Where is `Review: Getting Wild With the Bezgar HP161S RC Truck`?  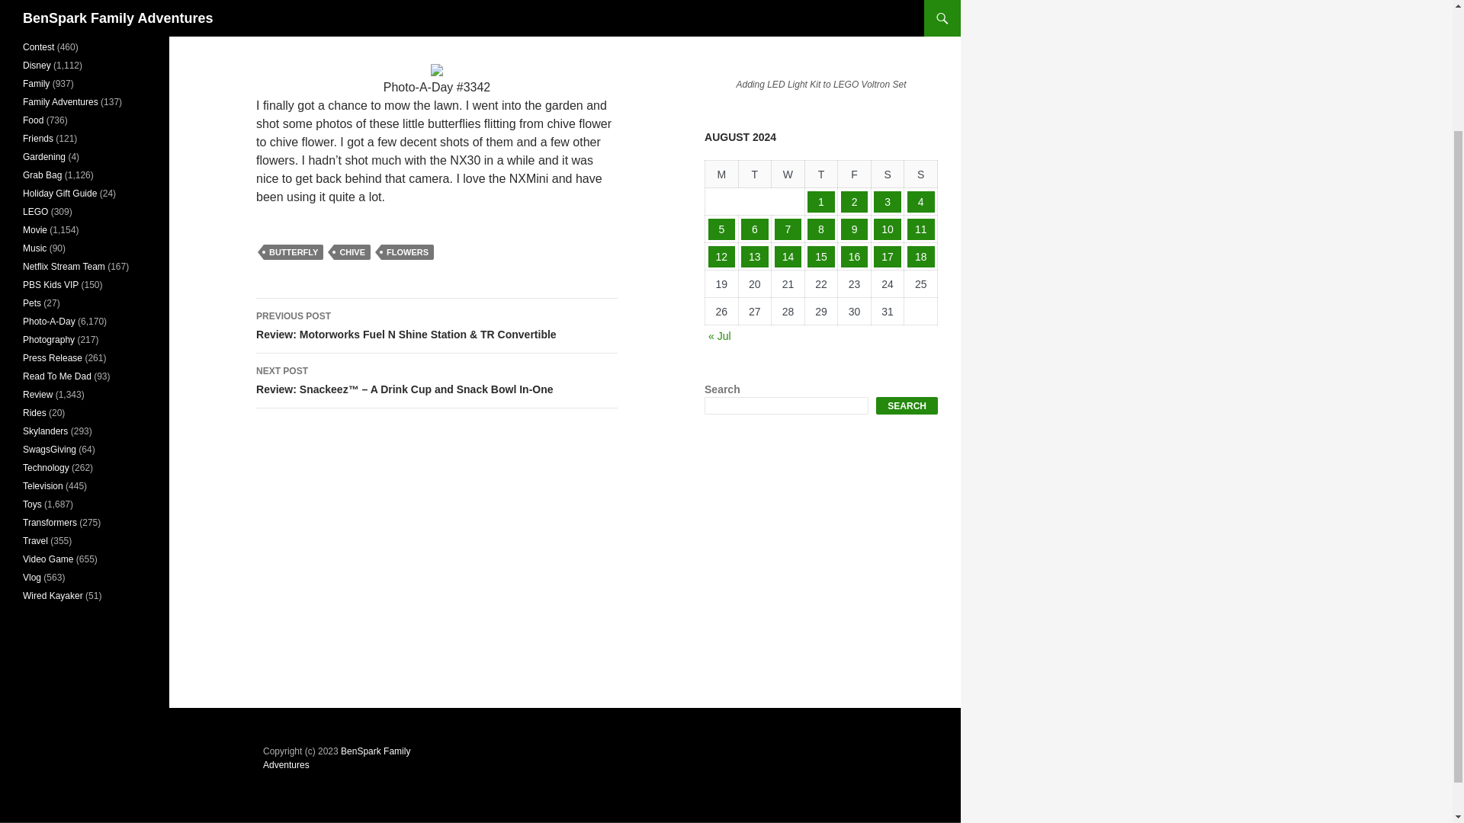
Review: Getting Wild With the Bezgar HP161S RC Truck is located at coordinates (820, 35).